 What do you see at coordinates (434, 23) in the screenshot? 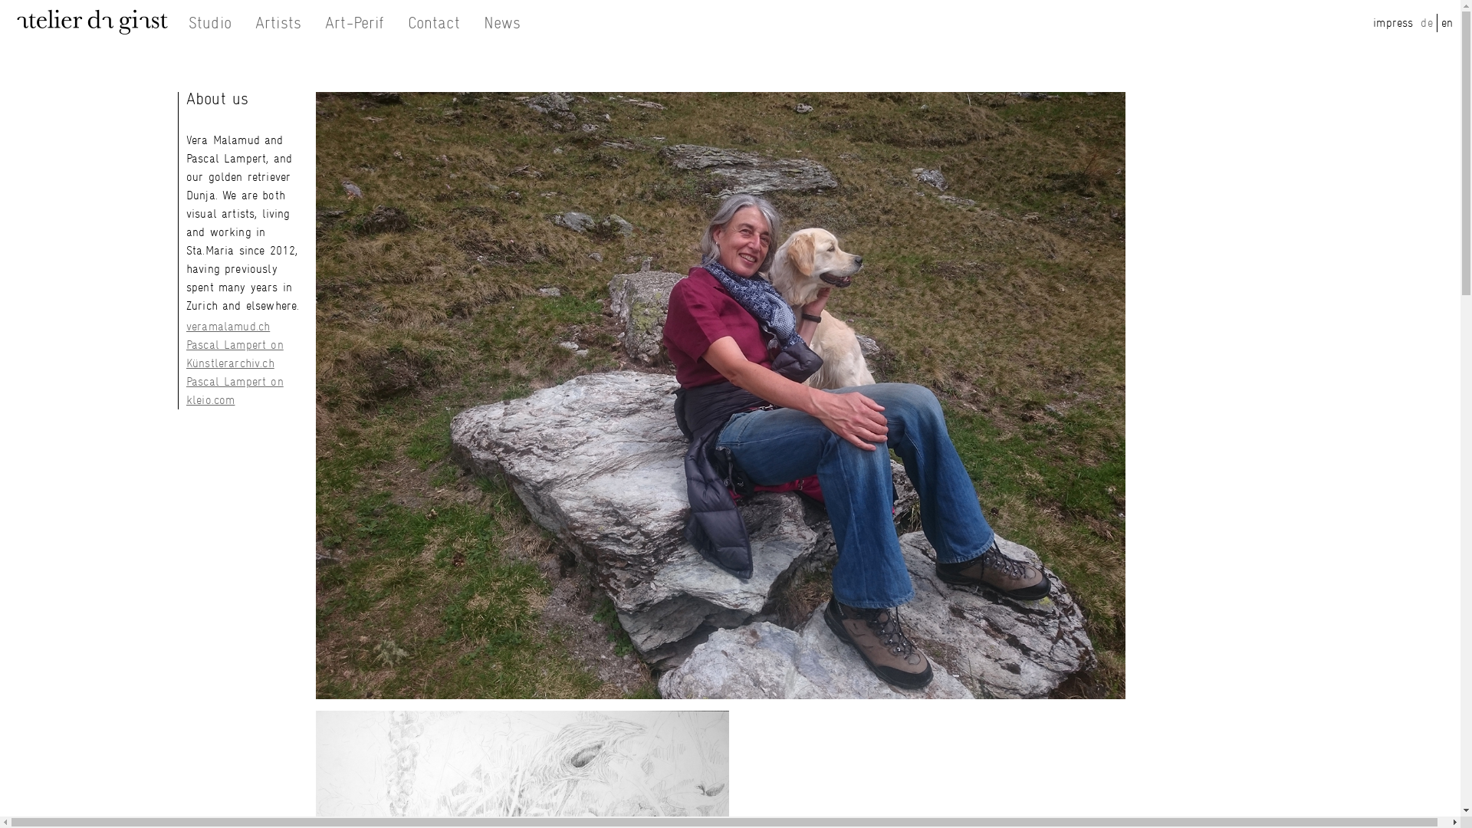
I see `Contact` at bounding box center [434, 23].